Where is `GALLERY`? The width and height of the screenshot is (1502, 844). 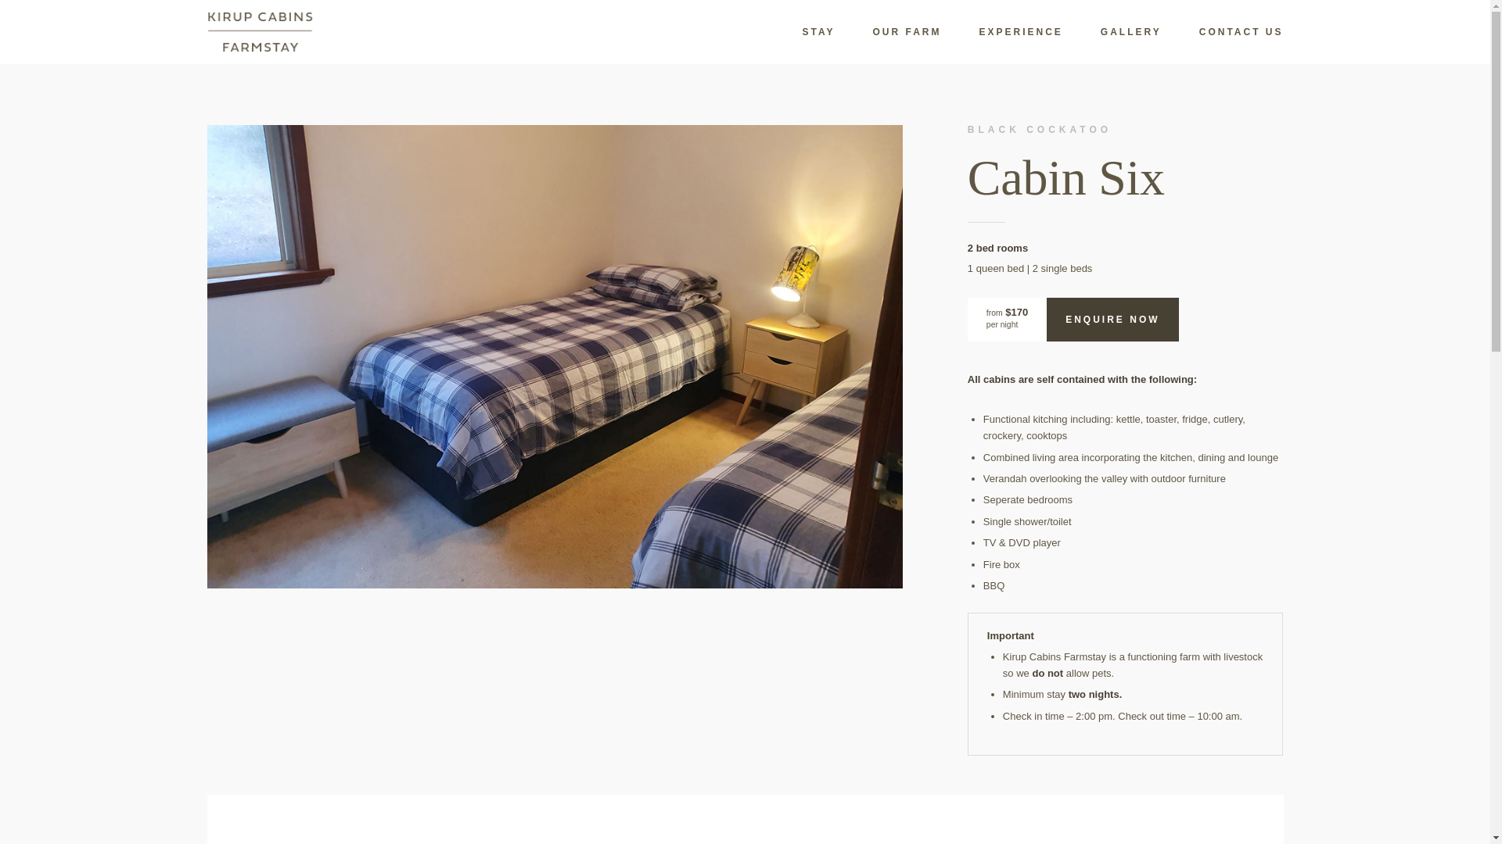
GALLERY is located at coordinates (1112, 32).